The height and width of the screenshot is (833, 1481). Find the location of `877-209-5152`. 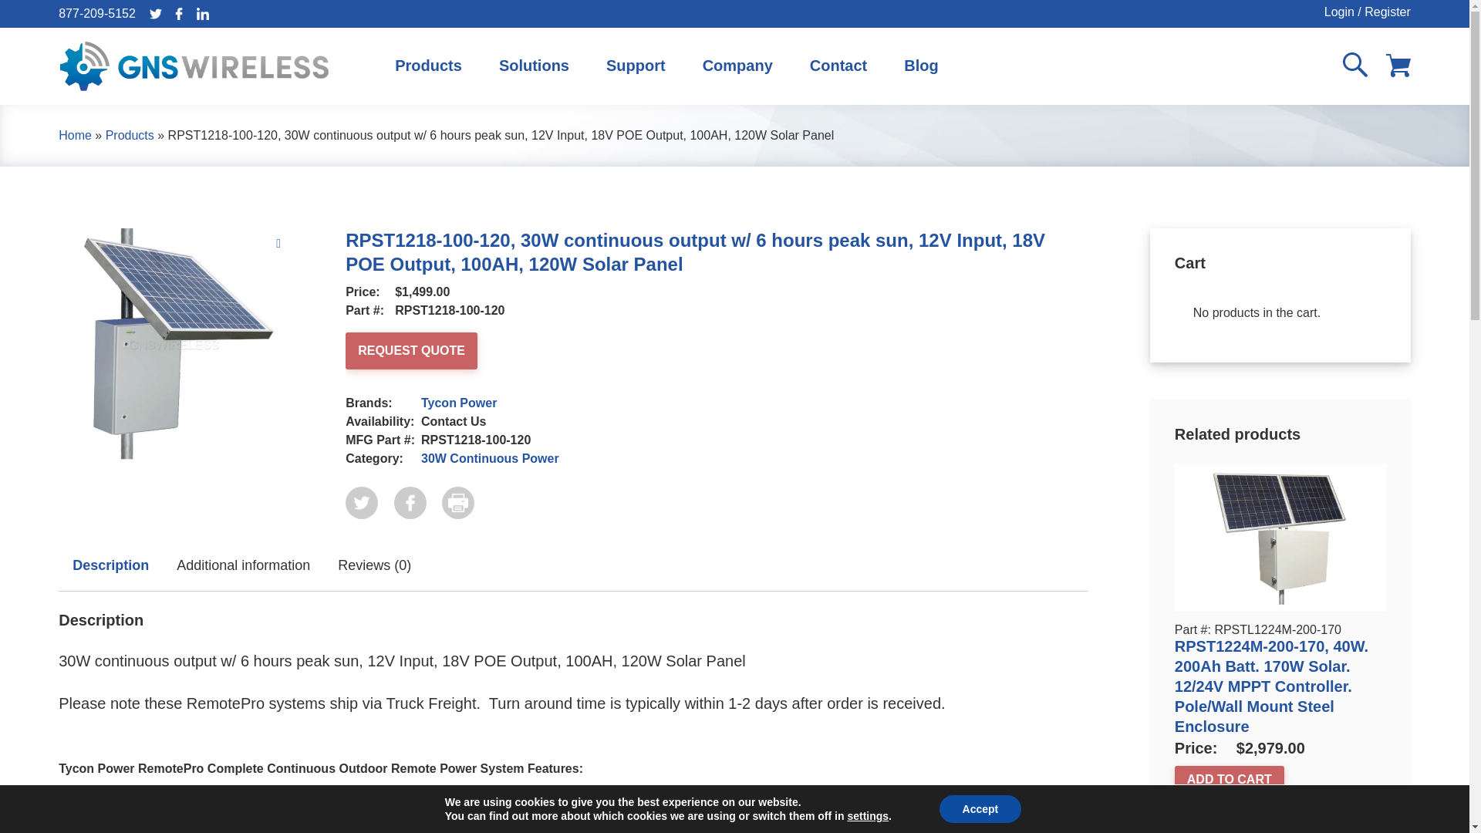

877-209-5152 is located at coordinates (97, 12).